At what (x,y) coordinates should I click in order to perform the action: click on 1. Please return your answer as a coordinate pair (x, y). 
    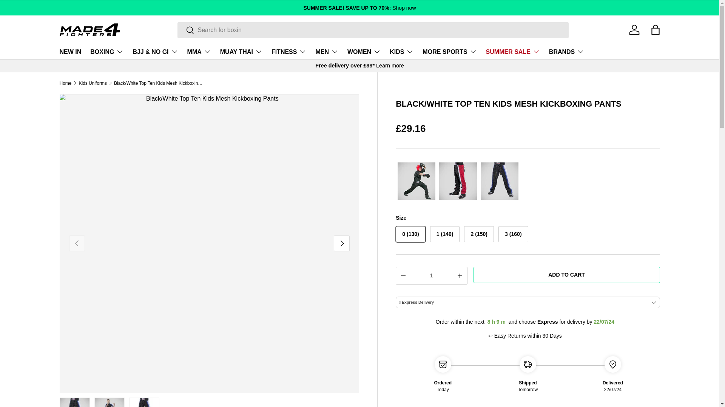
    Looking at the image, I should click on (431, 275).